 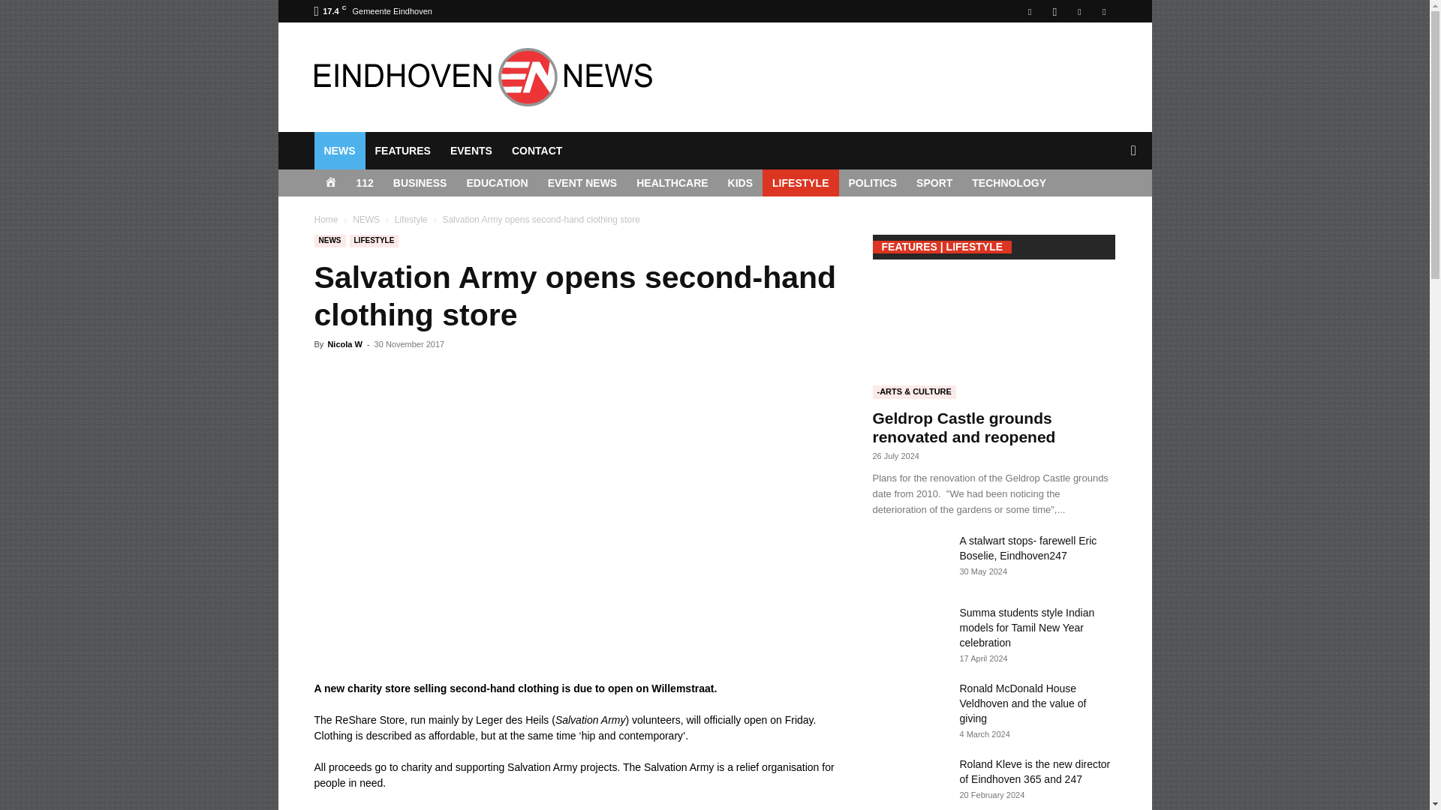 What do you see at coordinates (497, 183) in the screenshot?
I see `EDUCATION` at bounding box center [497, 183].